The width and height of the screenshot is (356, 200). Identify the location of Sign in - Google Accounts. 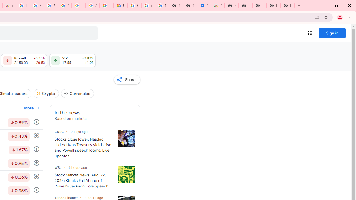
(93, 6).